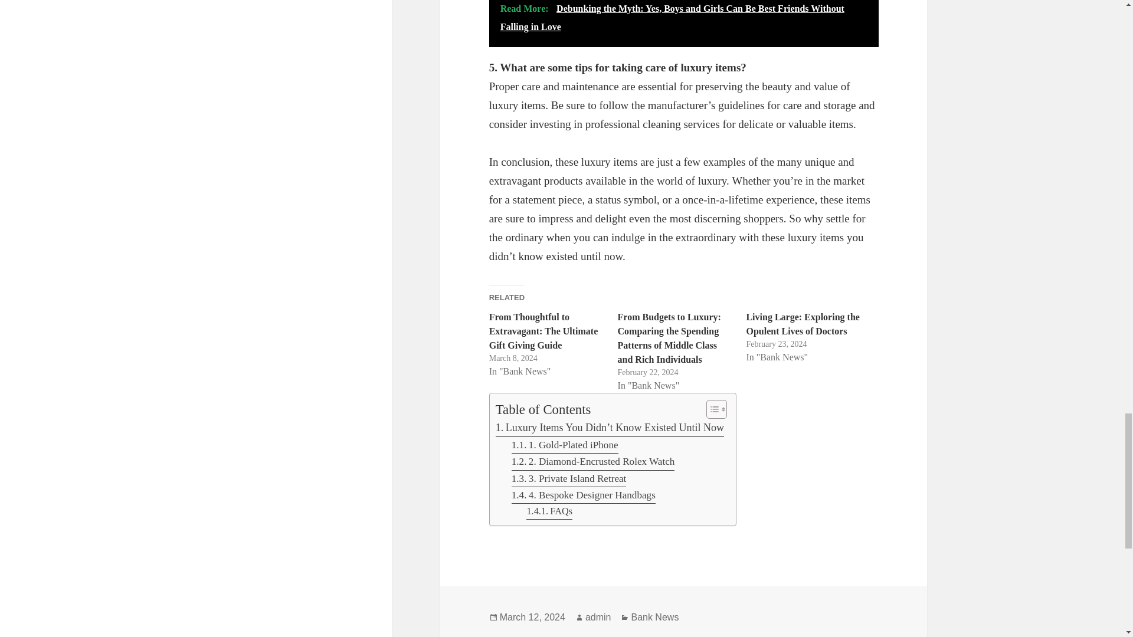 The width and height of the screenshot is (1133, 637). What do you see at coordinates (549, 512) in the screenshot?
I see `FAQs` at bounding box center [549, 512].